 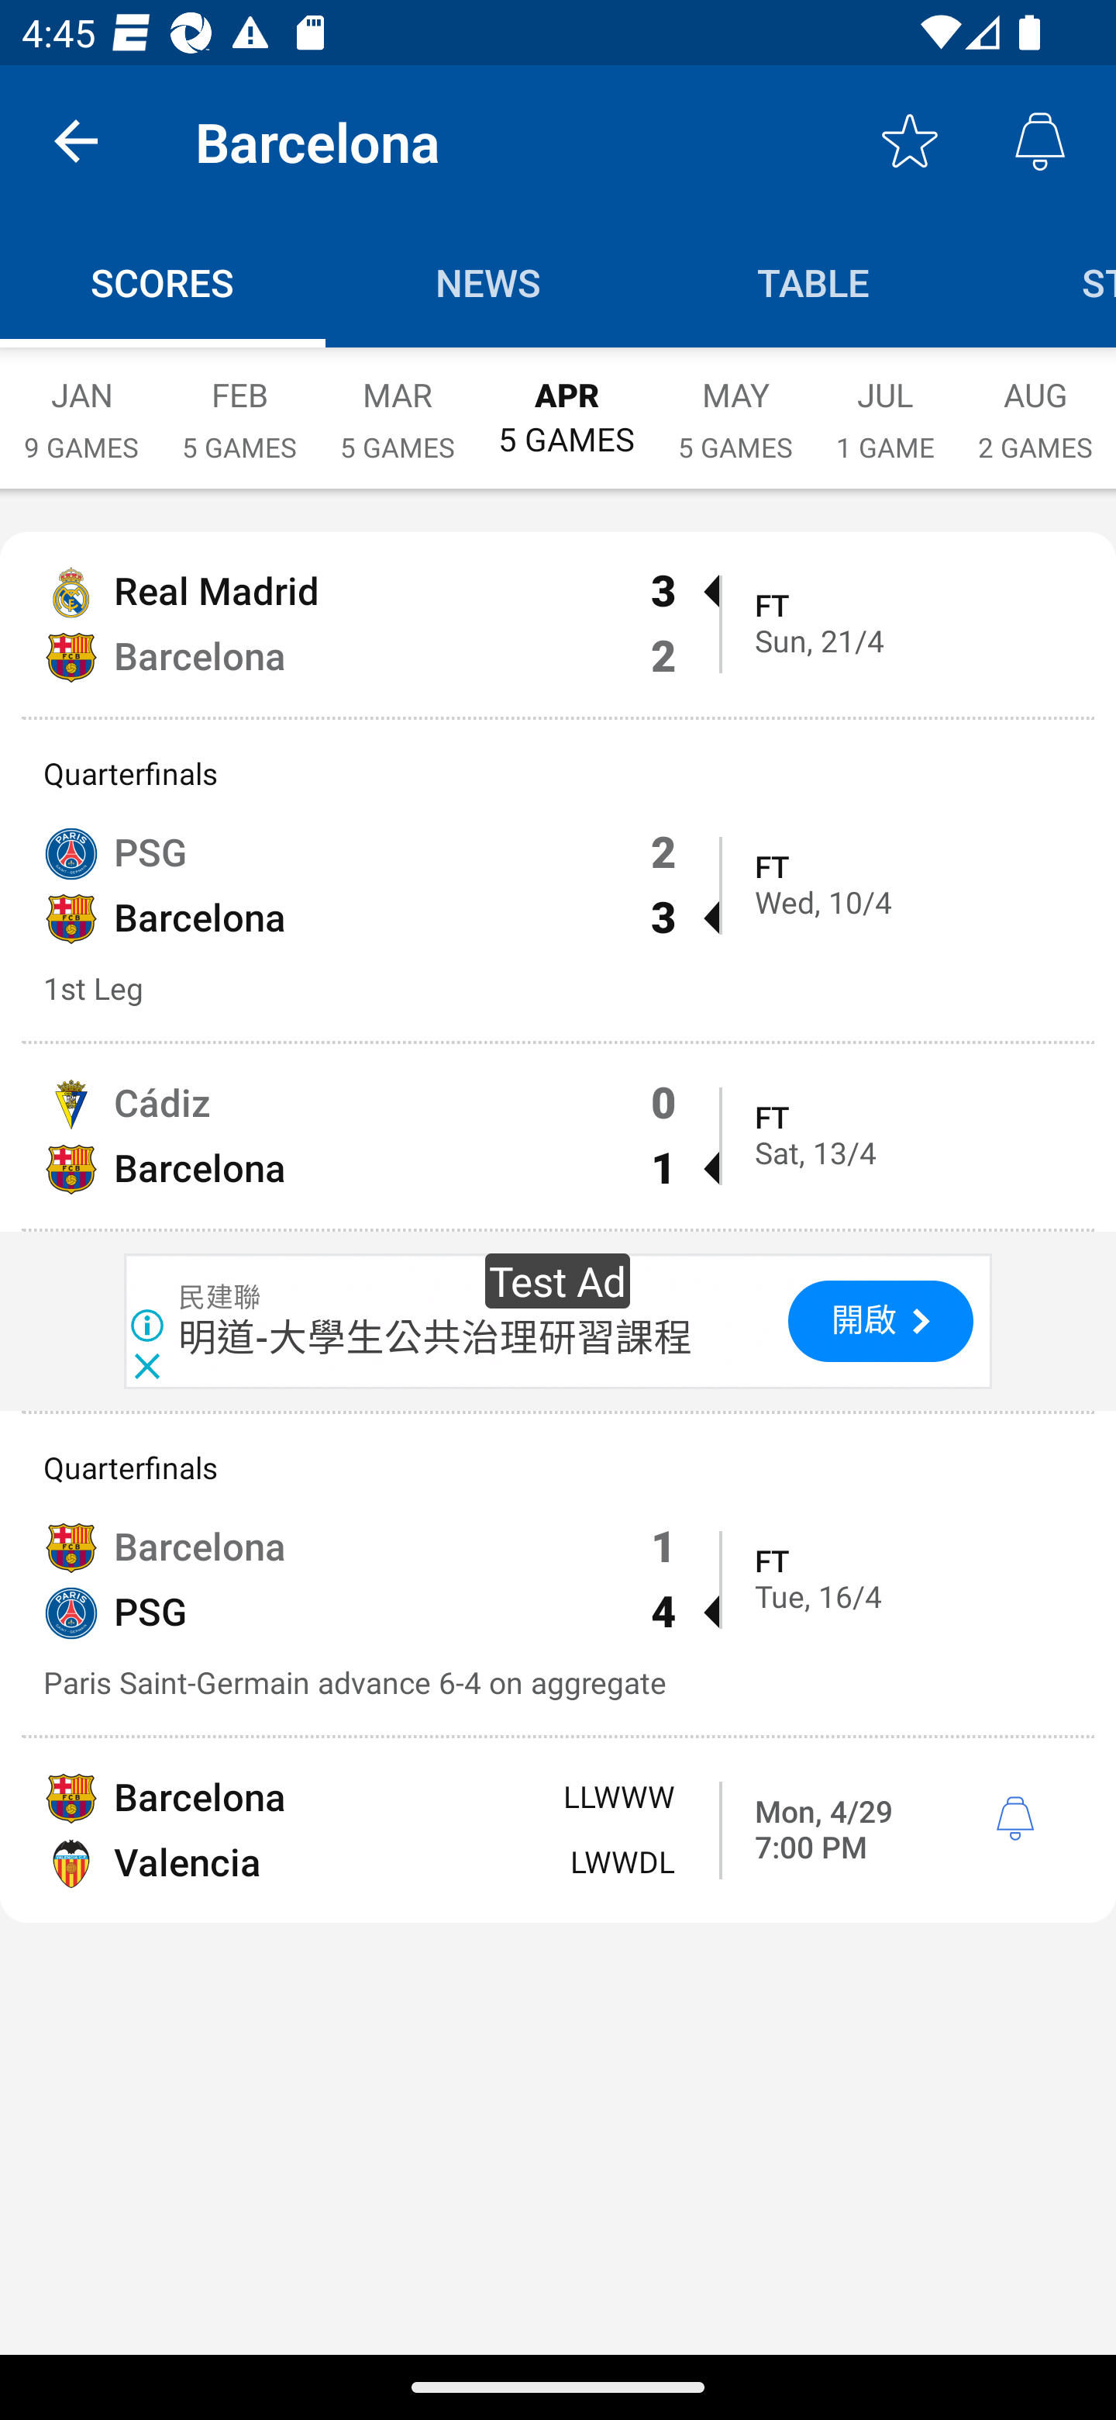 What do you see at coordinates (436, 1338) in the screenshot?
I see `明道-大學生公共治理研習課程` at bounding box center [436, 1338].